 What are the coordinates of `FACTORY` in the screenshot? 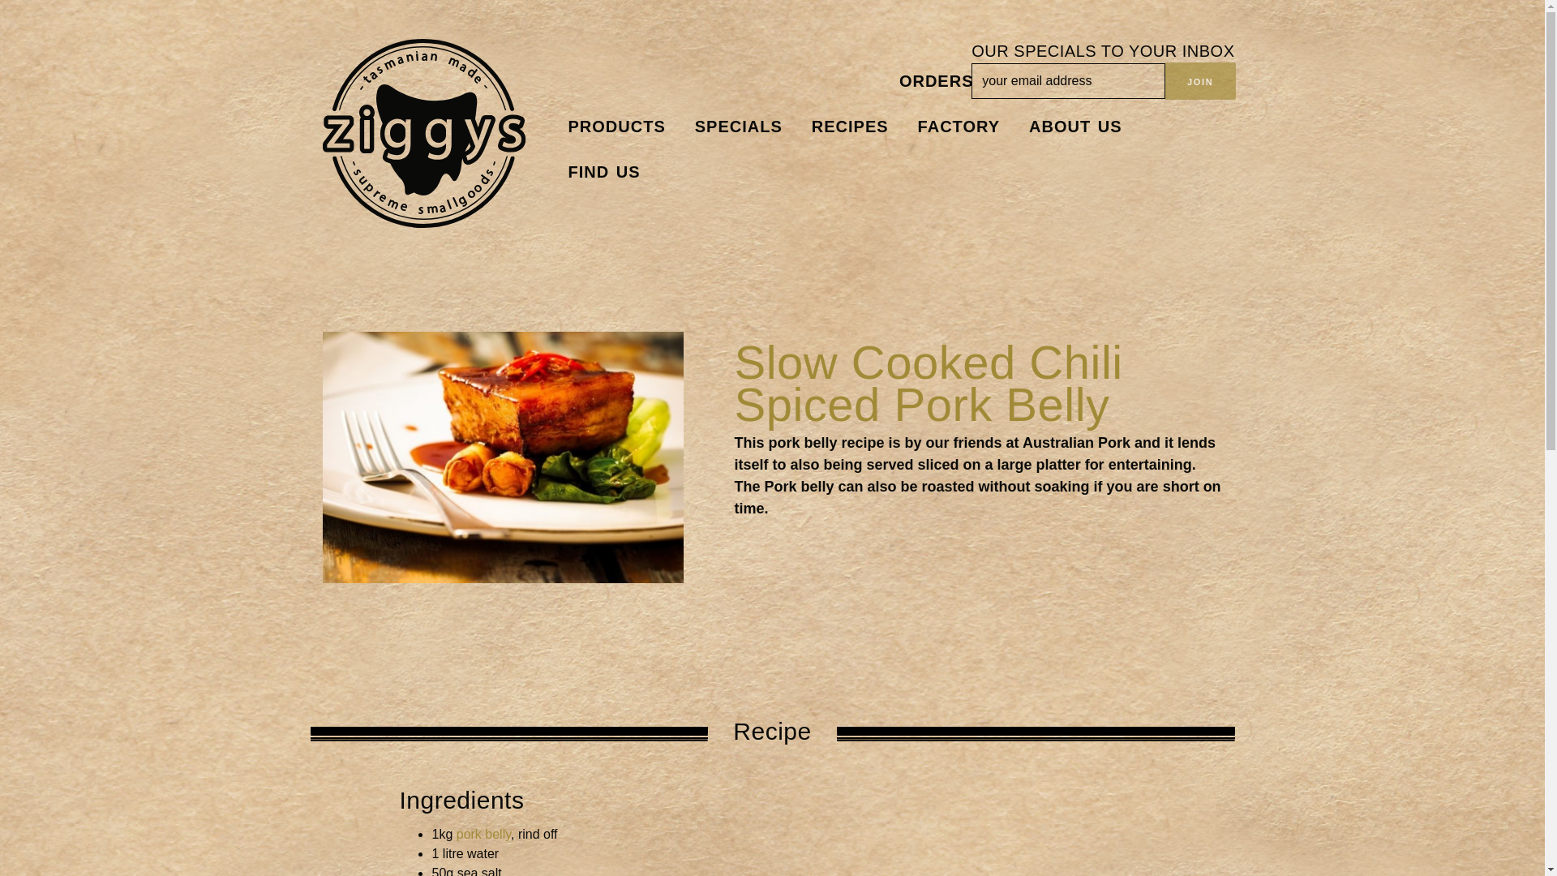 It's located at (959, 127).